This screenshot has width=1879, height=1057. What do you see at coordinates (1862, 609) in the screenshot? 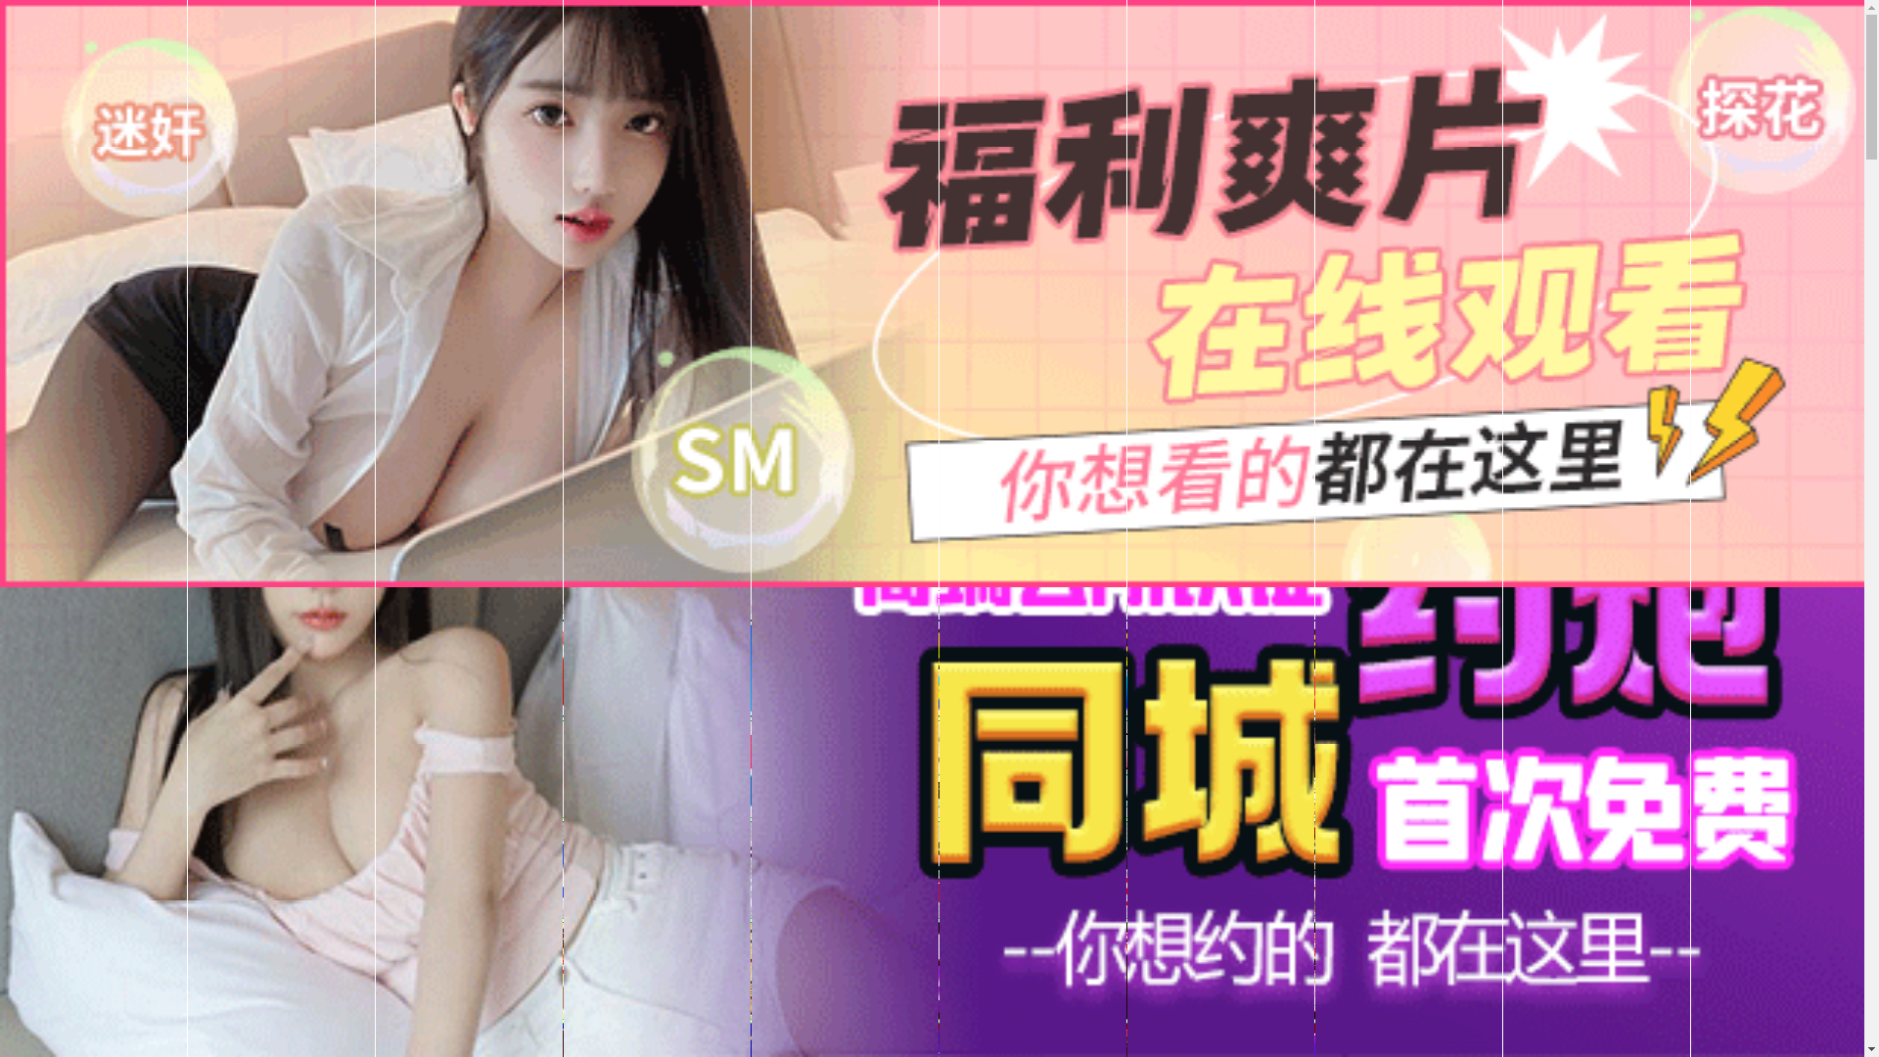
I see `|` at bounding box center [1862, 609].